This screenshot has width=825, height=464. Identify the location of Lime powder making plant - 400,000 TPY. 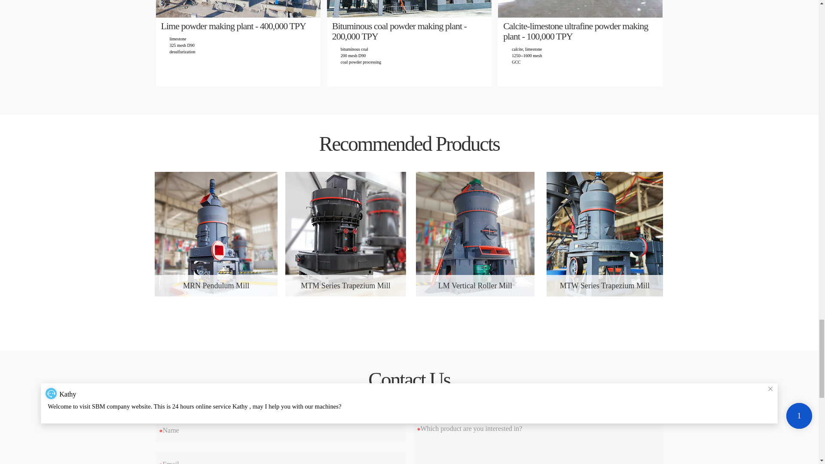
(238, 26).